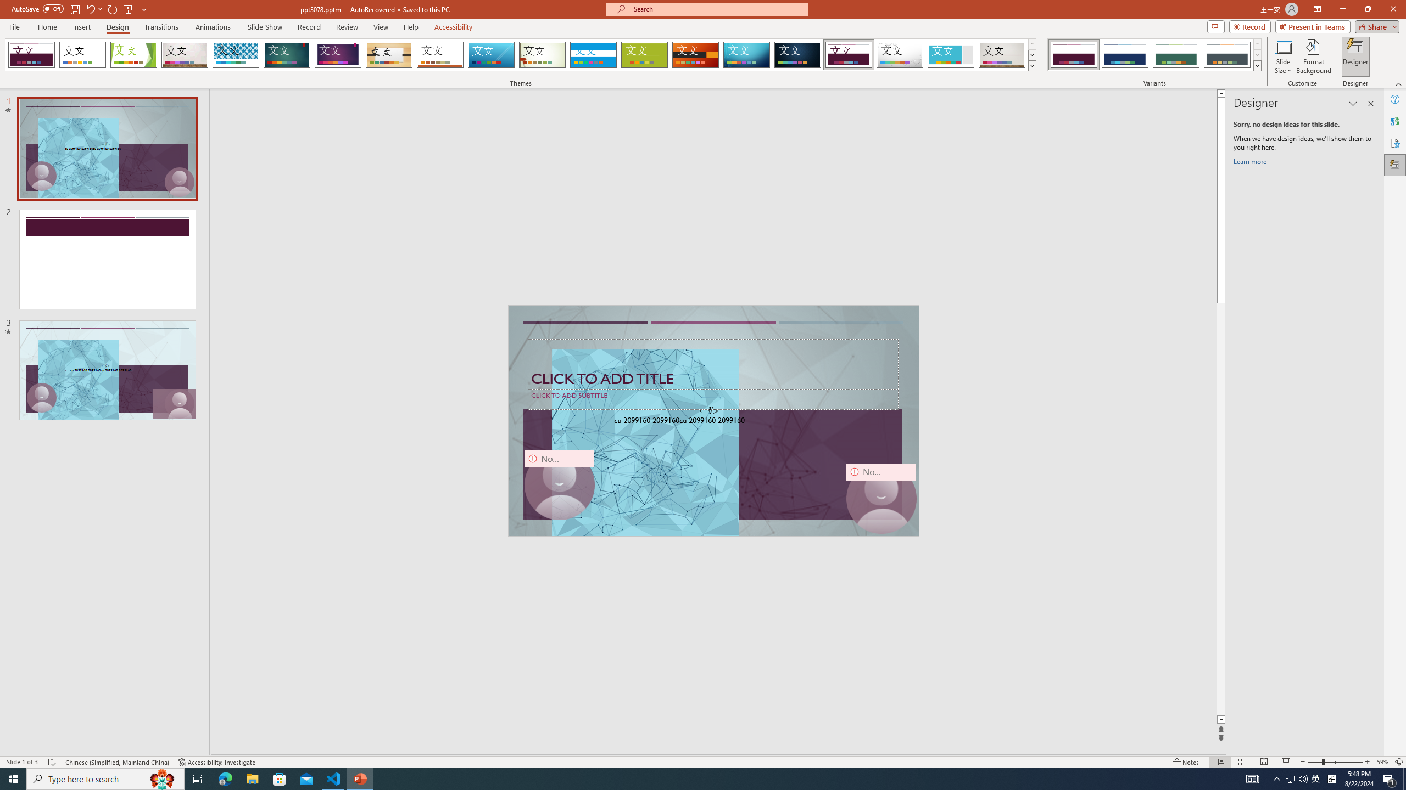 This screenshot has width=1406, height=790. Describe the element at coordinates (709, 411) in the screenshot. I see `TextBox 7` at that location.